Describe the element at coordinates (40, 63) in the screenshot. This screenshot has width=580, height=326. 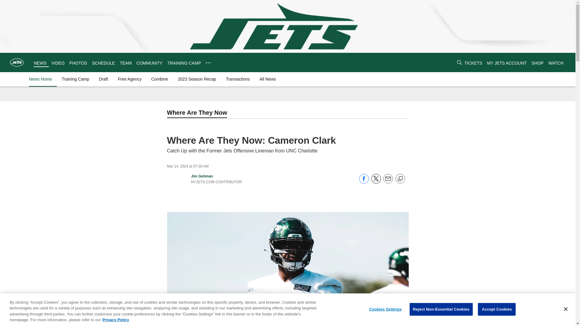
I see `NEWS` at that location.